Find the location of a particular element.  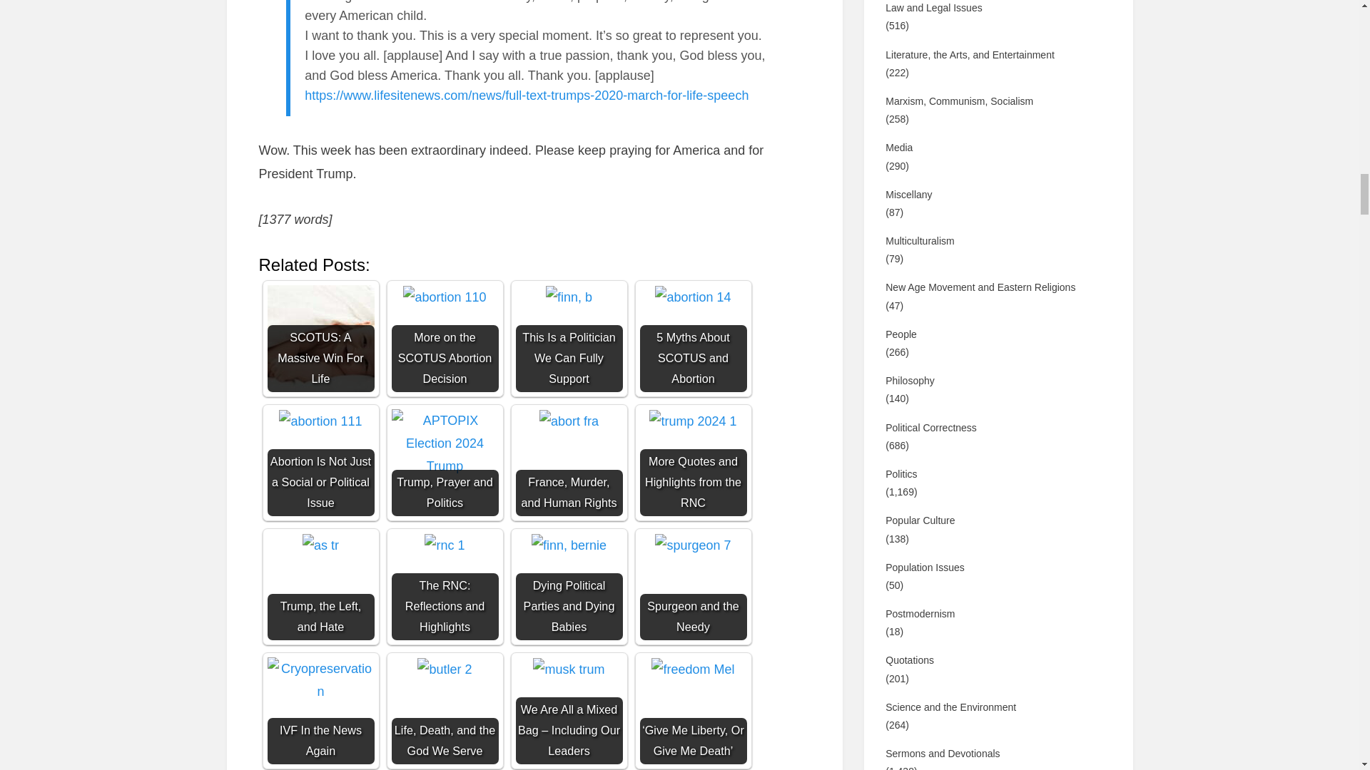

Life, Death, and the God We Serve is located at coordinates (444, 711).